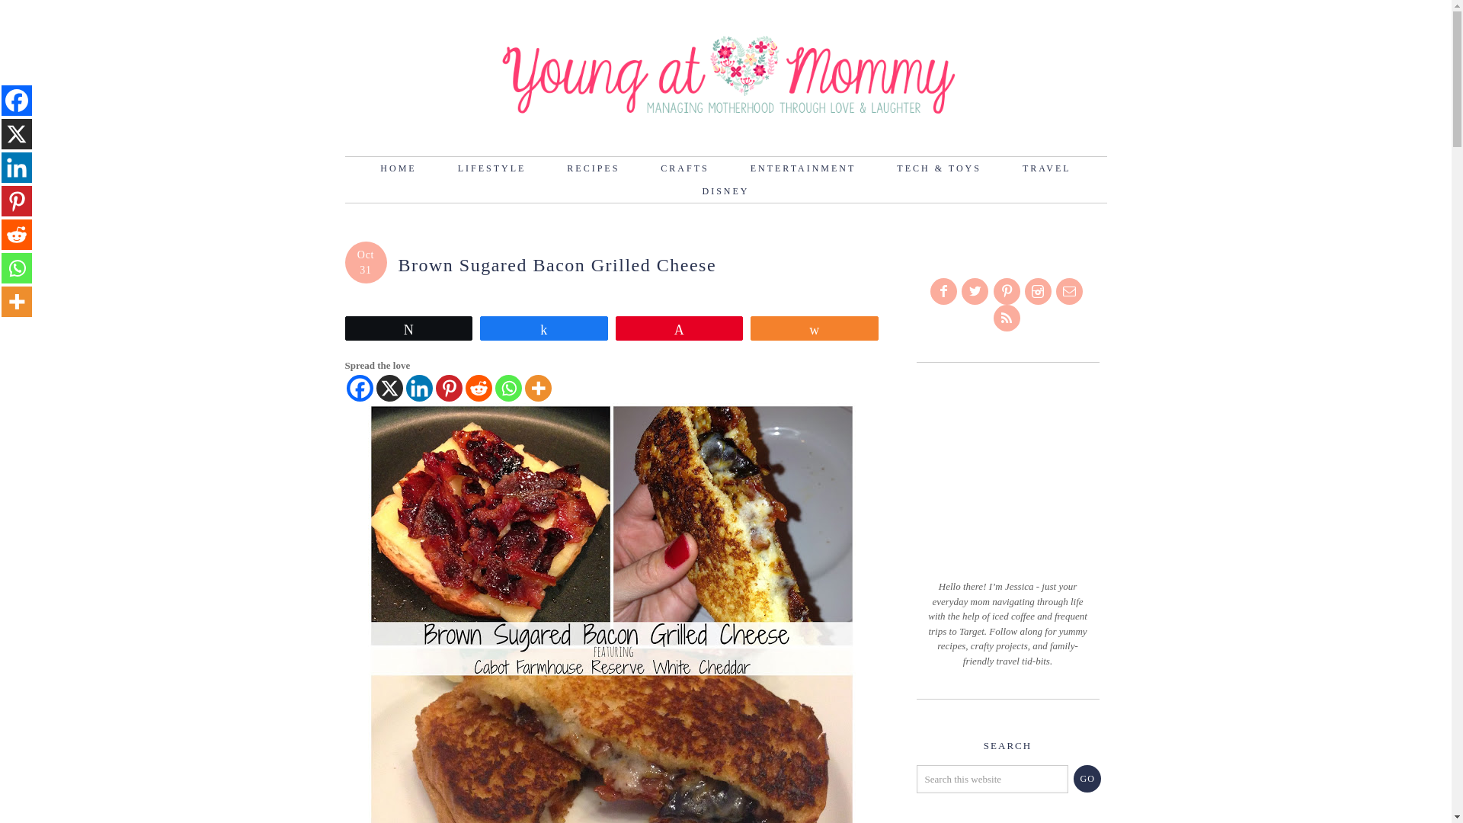 This screenshot has width=1463, height=823. I want to click on YOUNG AT HEART MOMMY, so click(725, 73).